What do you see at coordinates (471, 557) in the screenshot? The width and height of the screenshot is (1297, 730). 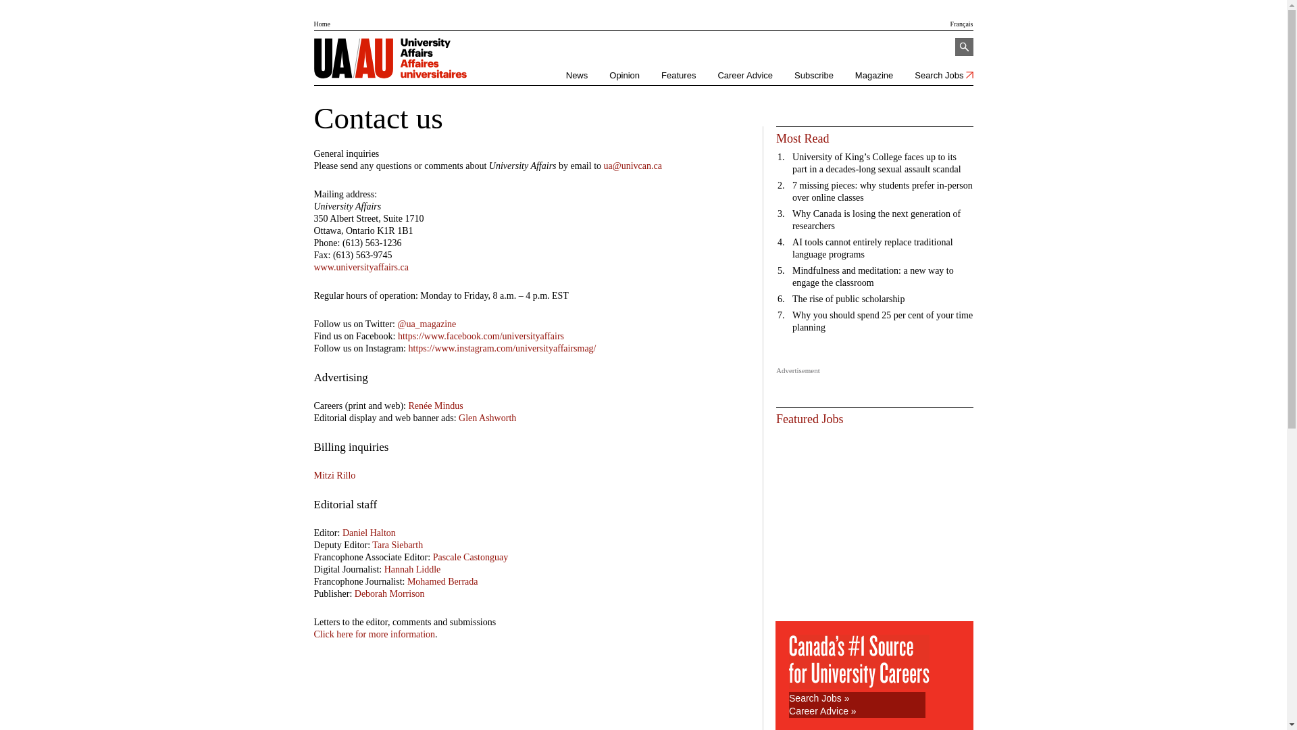 I see `Pascale Castonguay` at bounding box center [471, 557].